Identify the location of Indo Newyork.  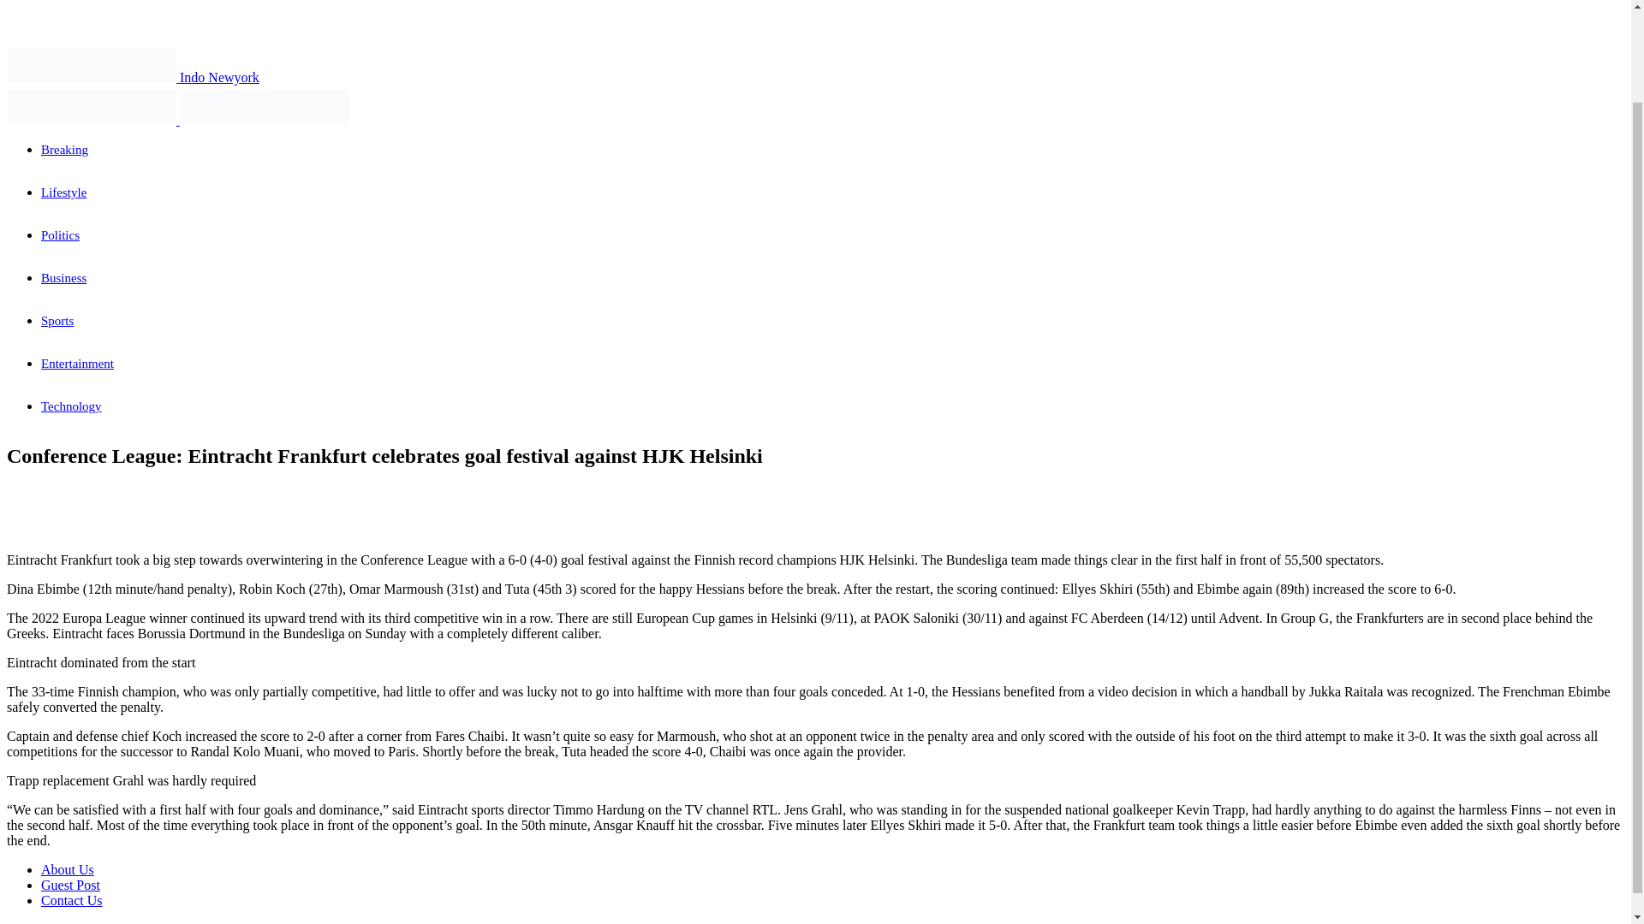
(133, 77).